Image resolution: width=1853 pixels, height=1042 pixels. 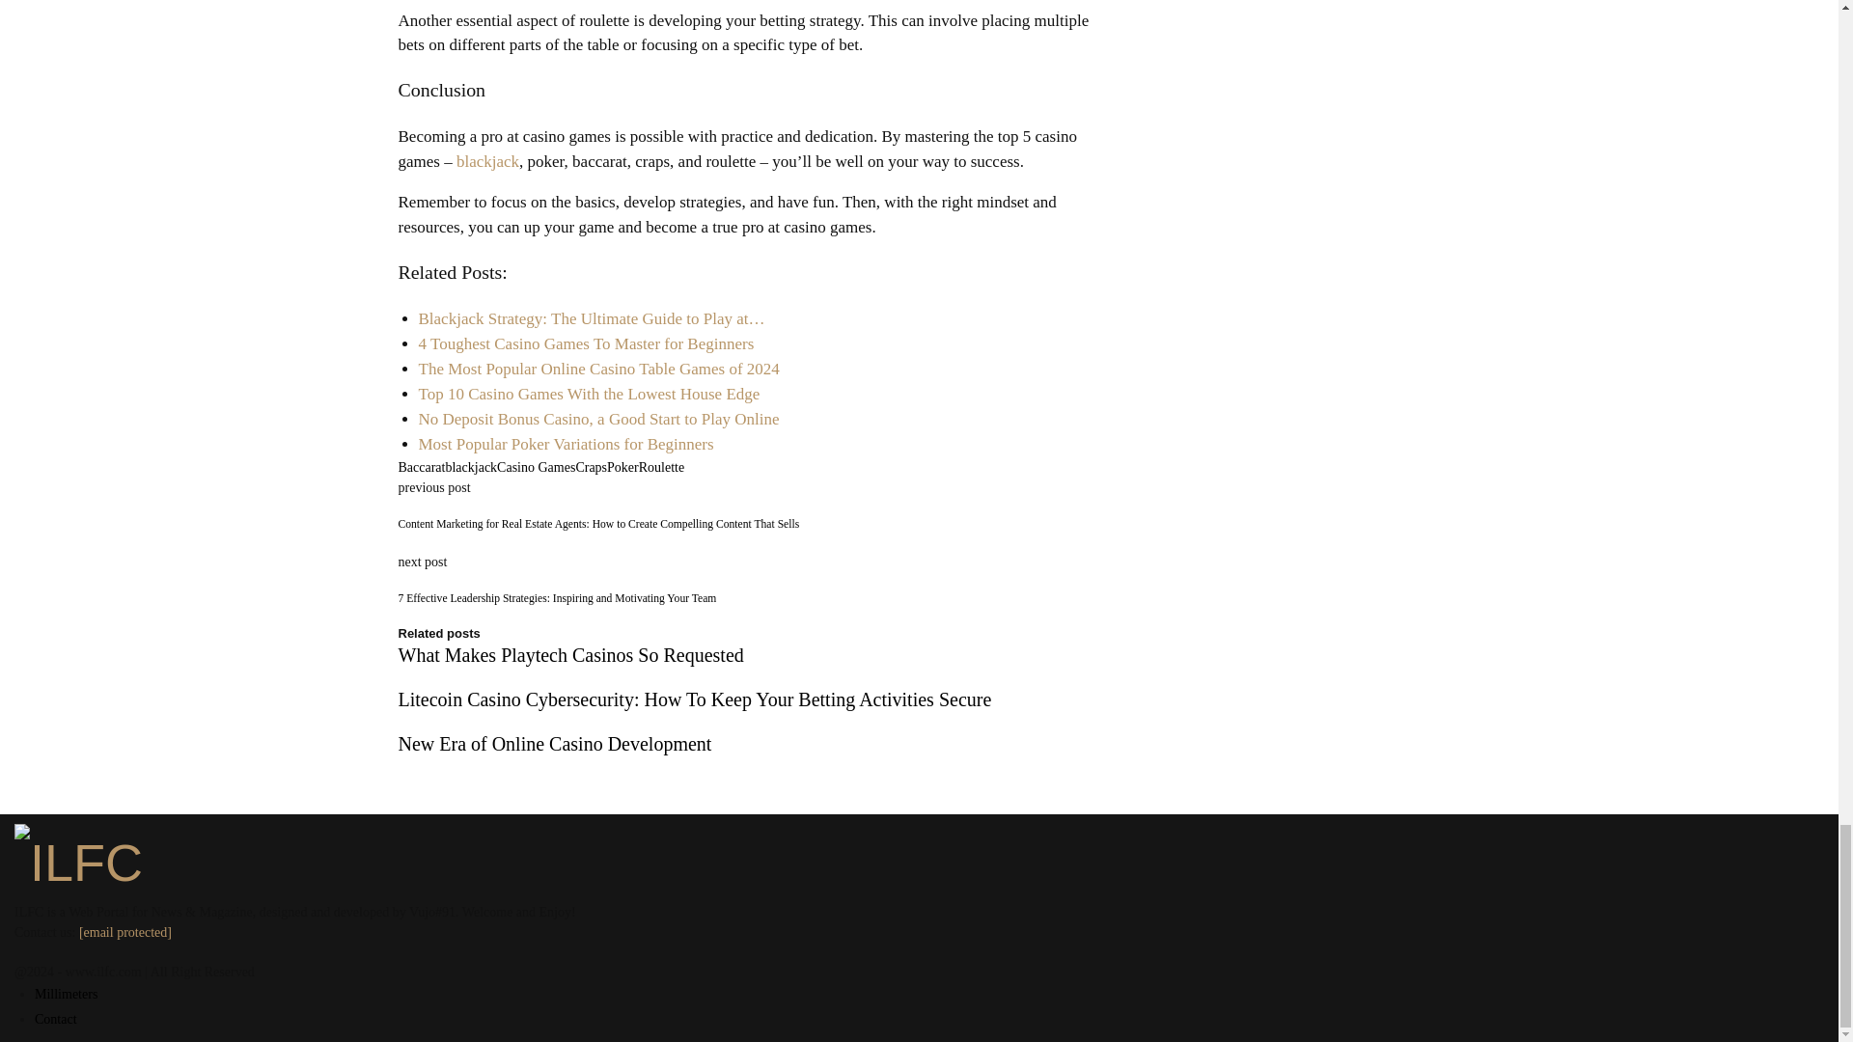 I want to click on The Most Popular Online Casino Table Games of 2024, so click(x=598, y=369).